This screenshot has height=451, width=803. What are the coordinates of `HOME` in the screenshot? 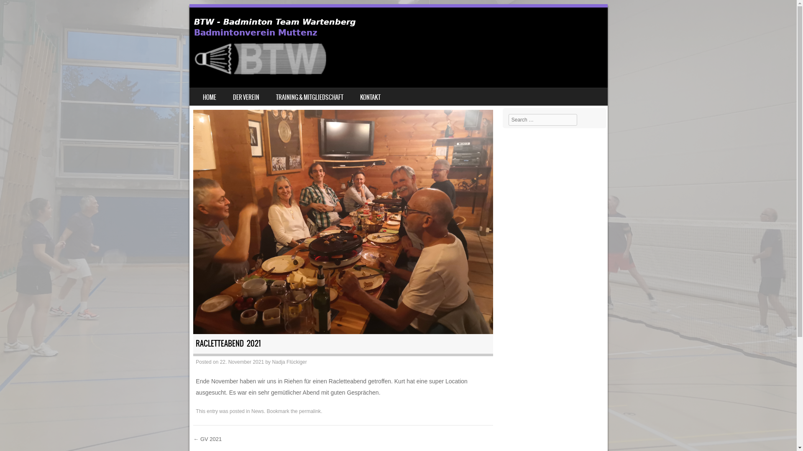 It's located at (209, 97).